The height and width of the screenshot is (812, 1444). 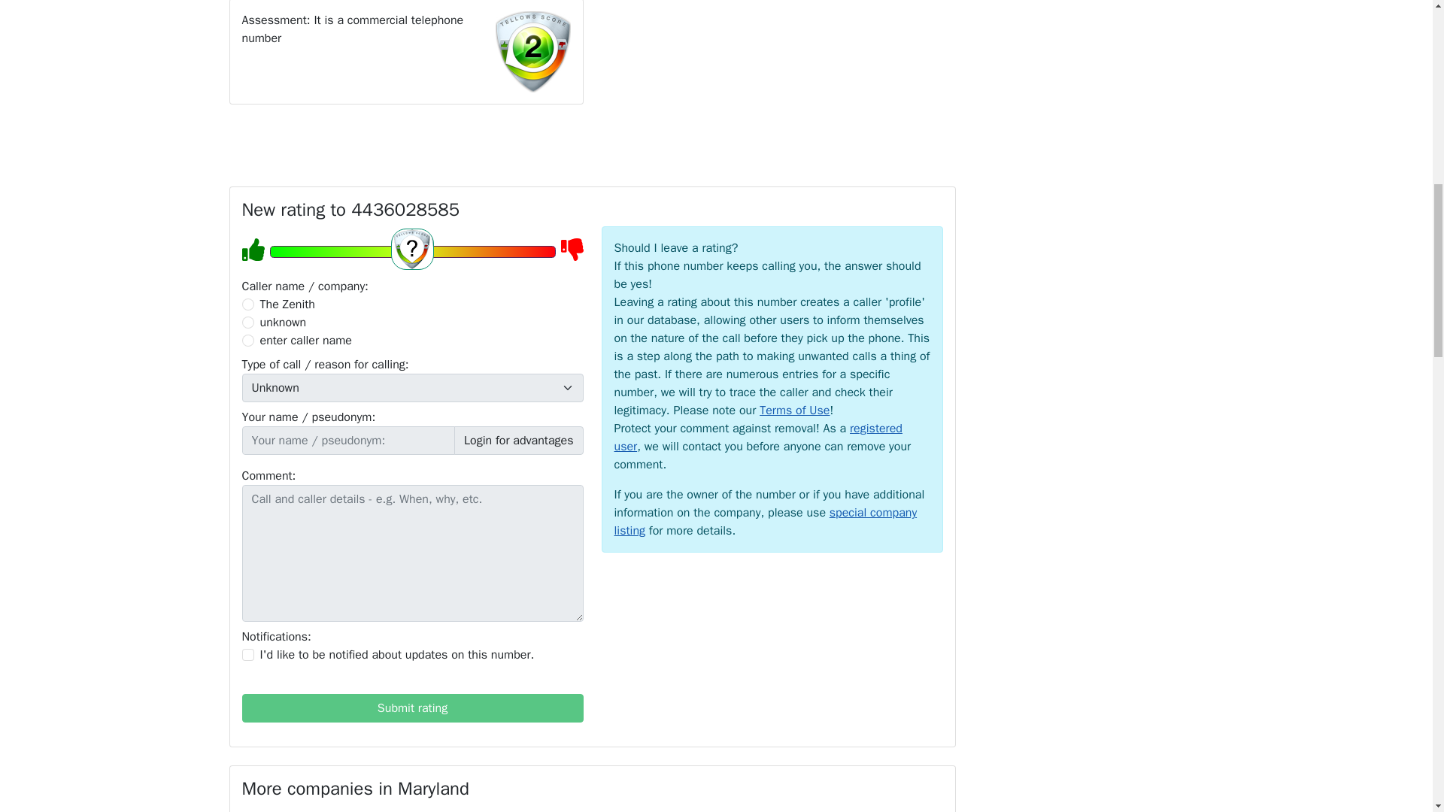 What do you see at coordinates (248, 654) in the screenshot?
I see `1` at bounding box center [248, 654].